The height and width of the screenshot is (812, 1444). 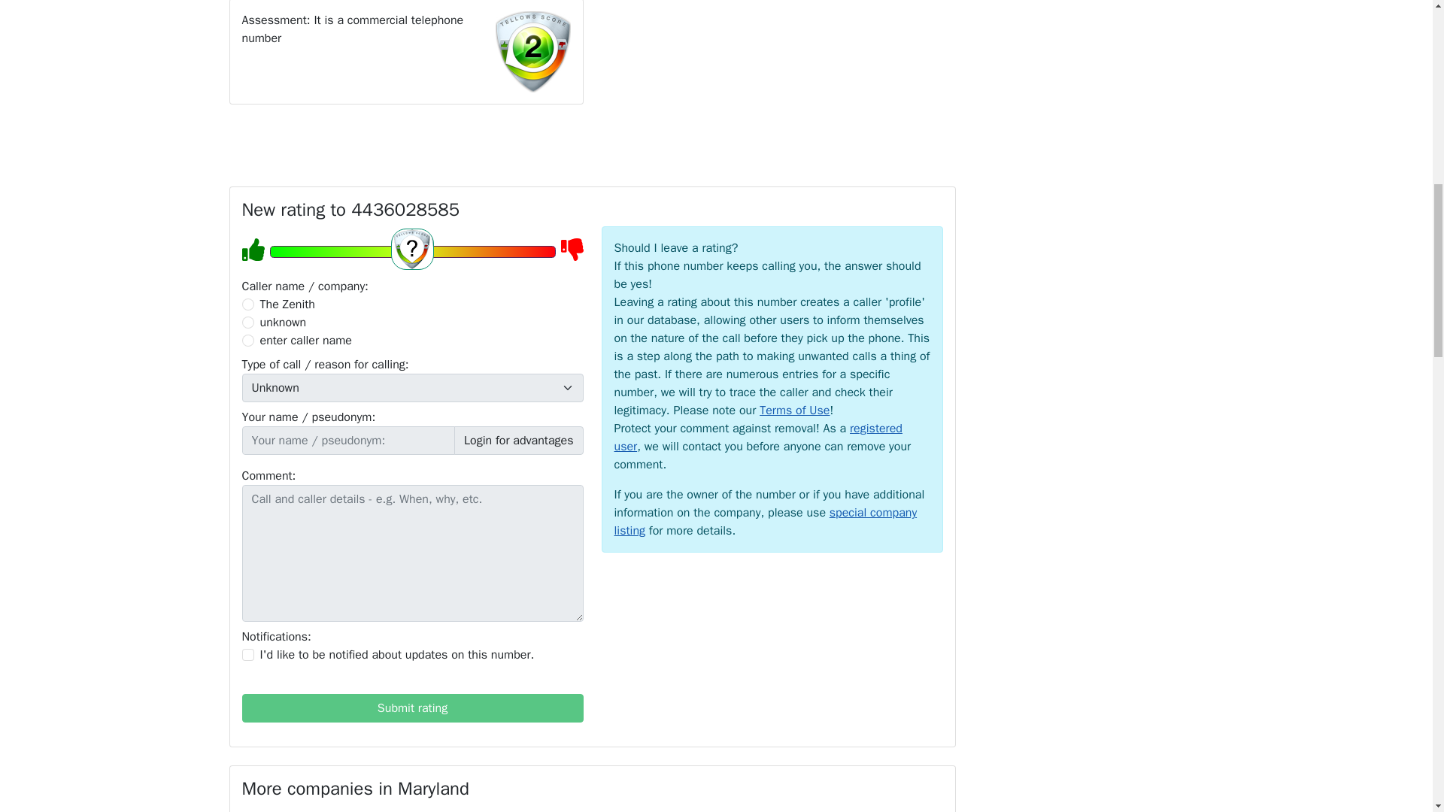 What do you see at coordinates (248, 654) in the screenshot?
I see `1` at bounding box center [248, 654].